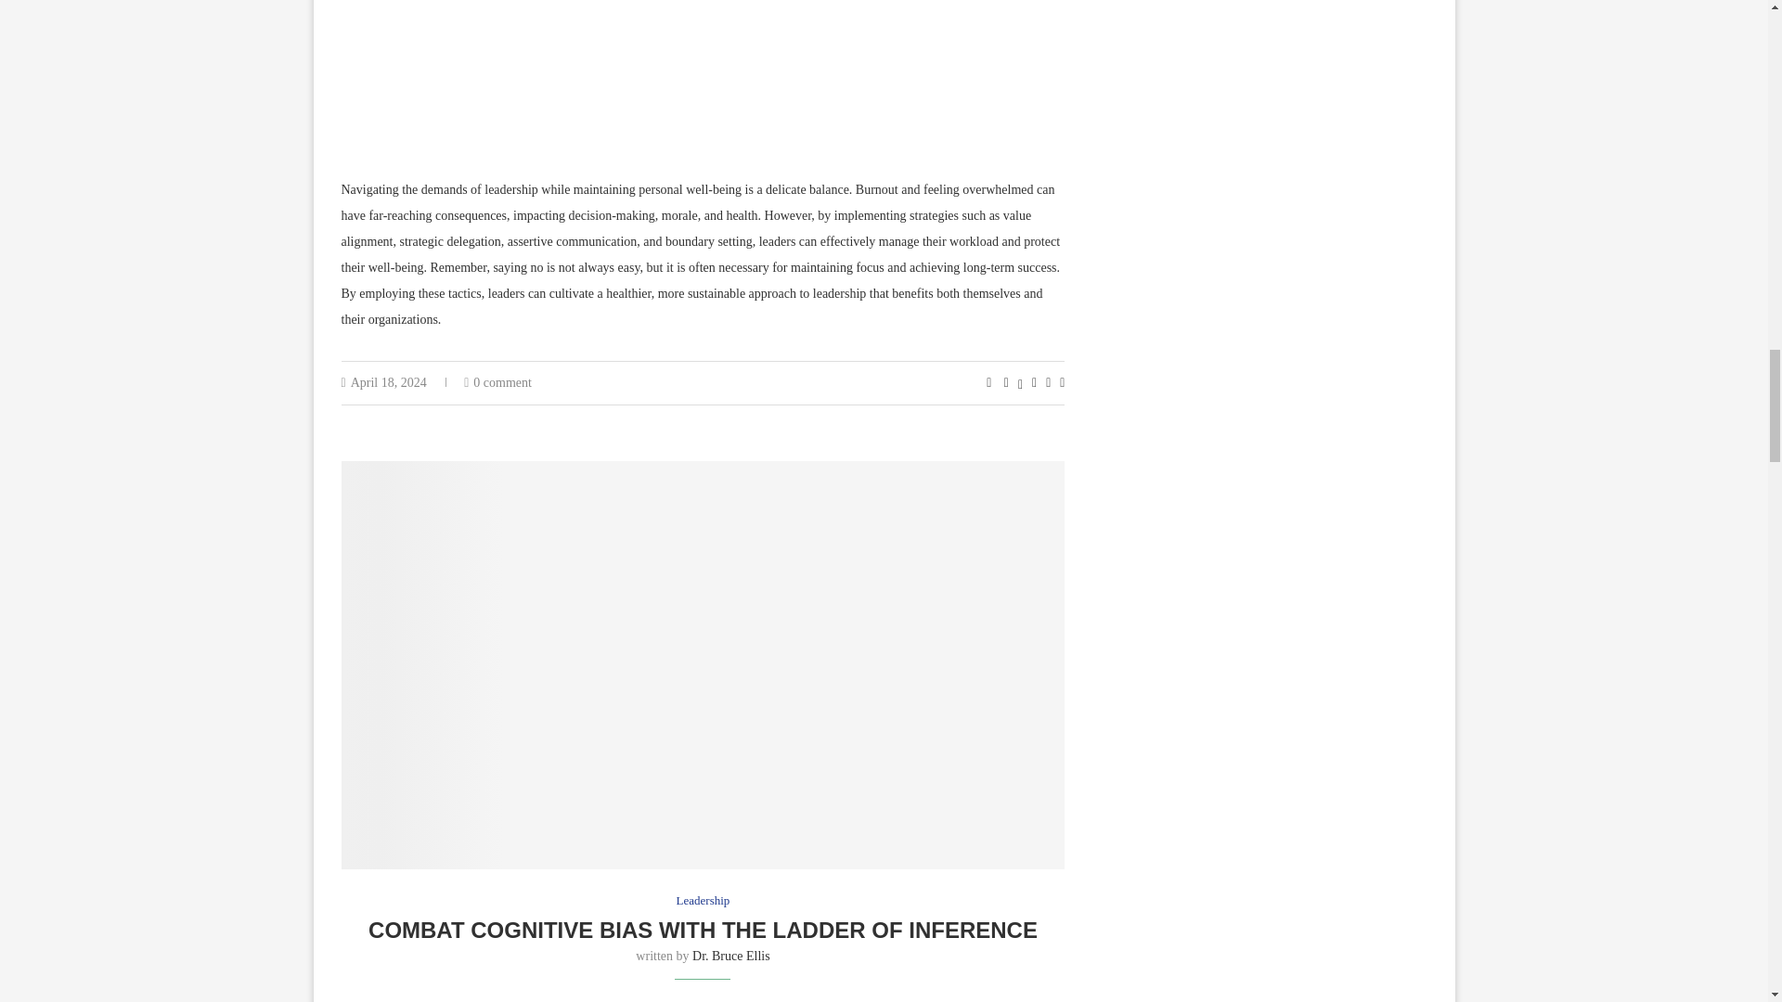  I want to click on 0 comment, so click(497, 382).